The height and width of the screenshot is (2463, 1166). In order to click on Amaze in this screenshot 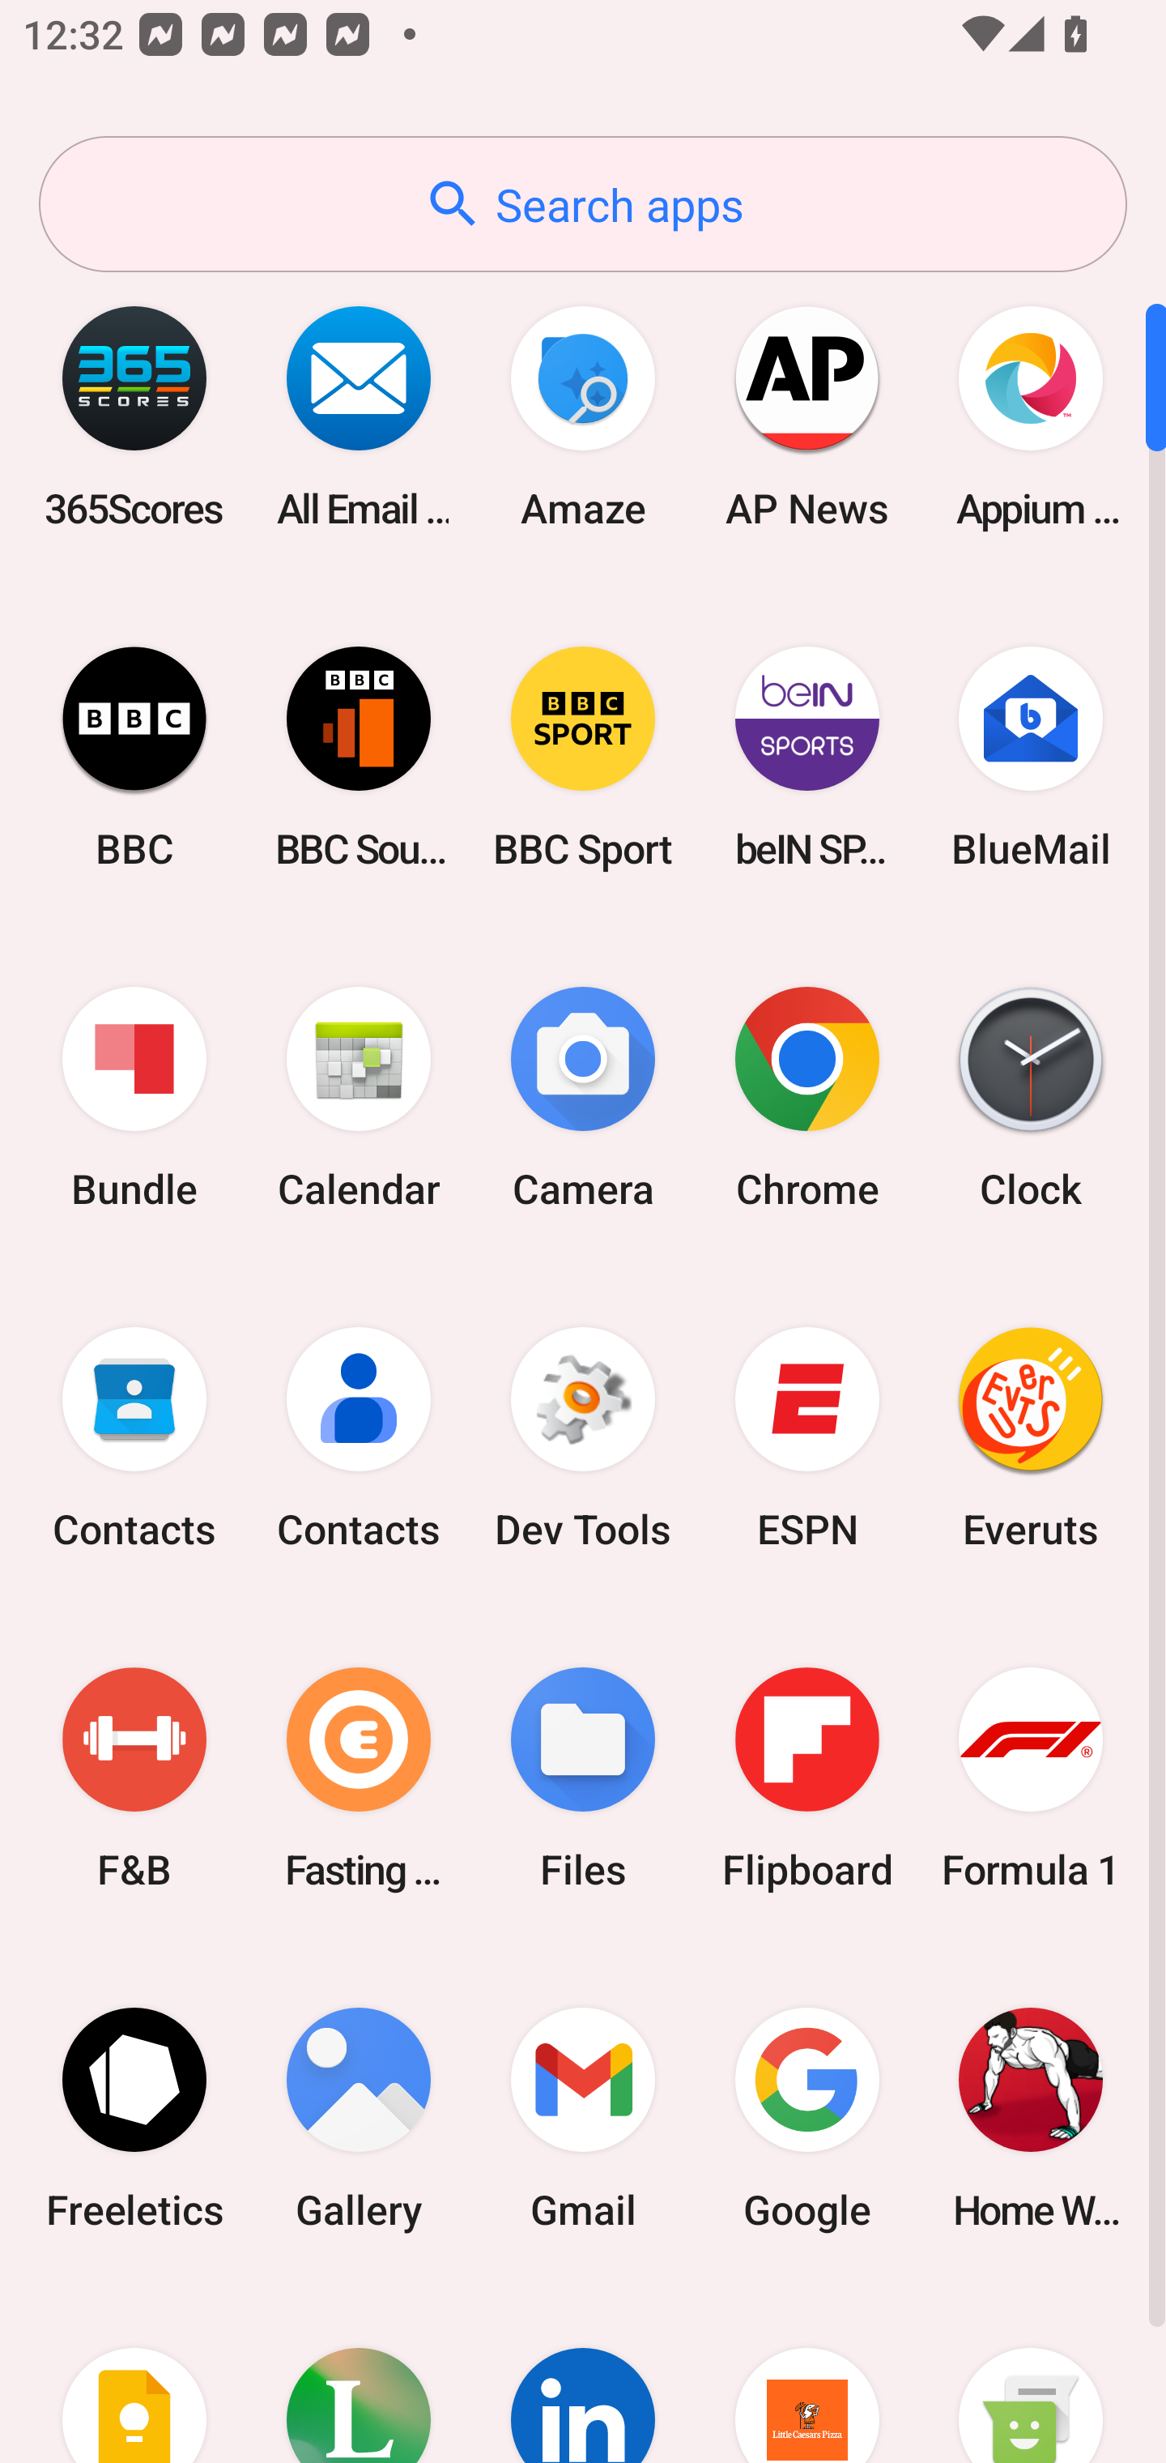, I will do `click(583, 416)`.